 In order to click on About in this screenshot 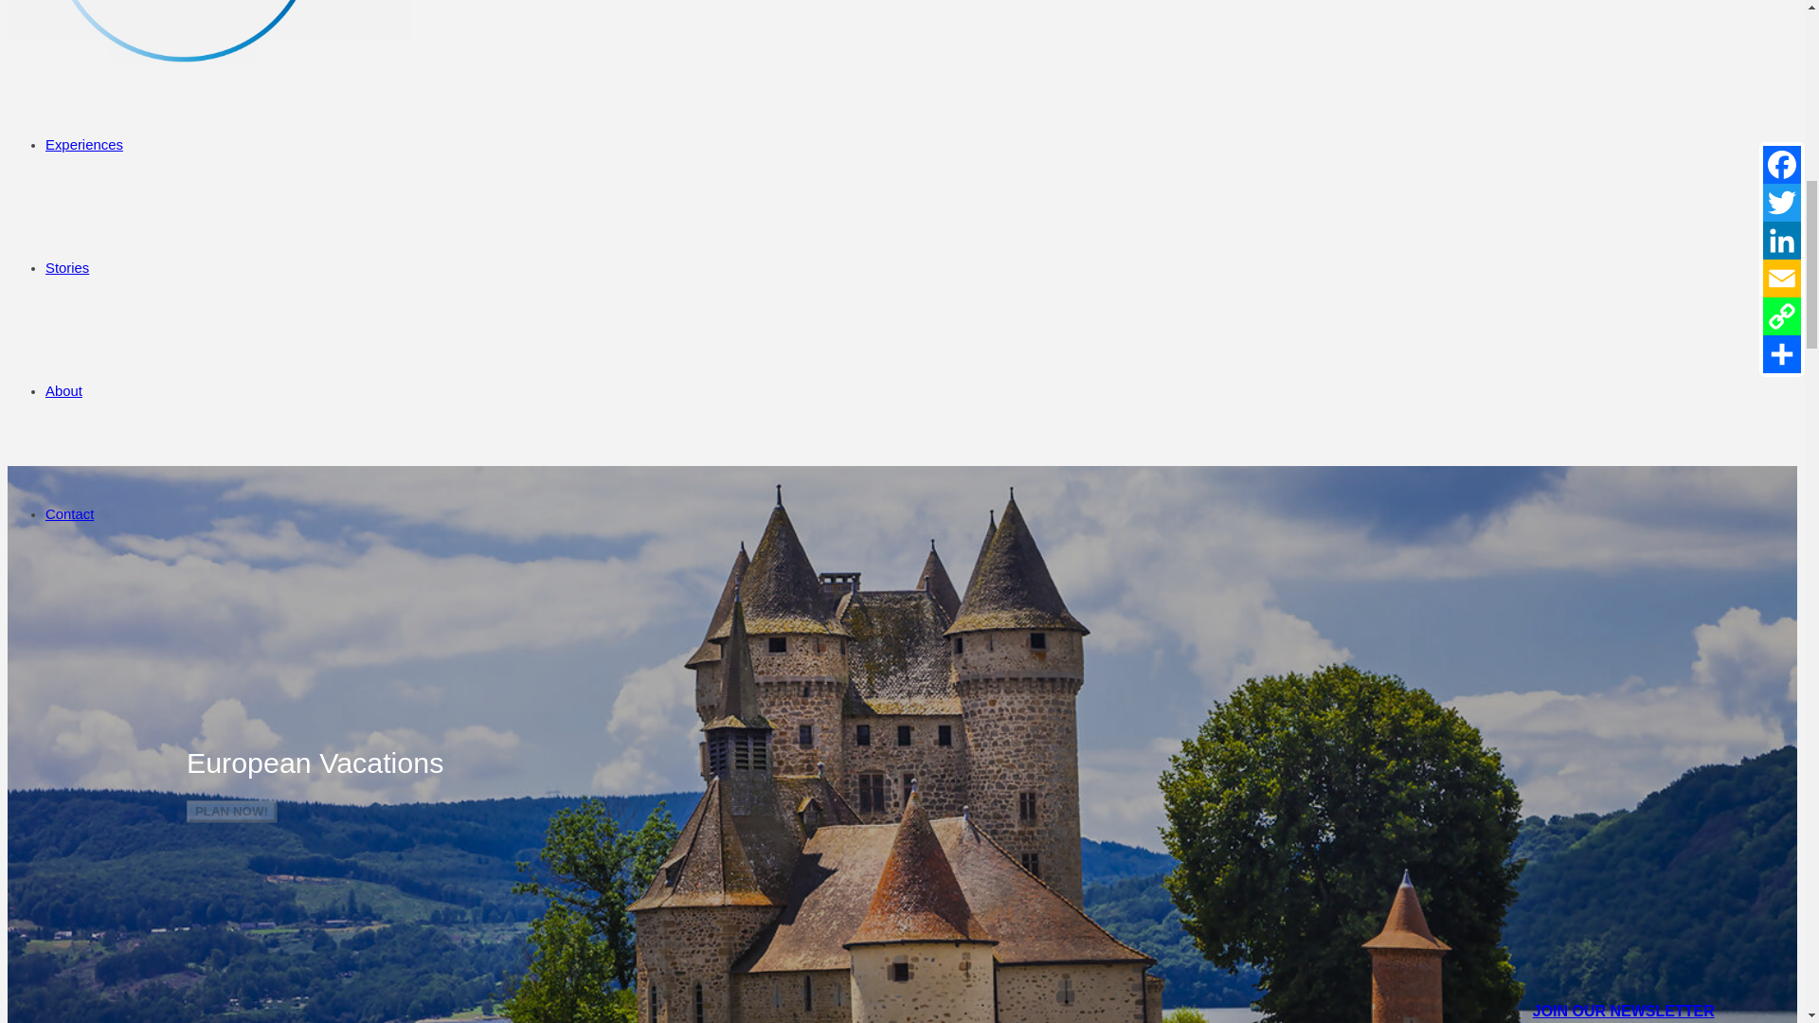, I will do `click(63, 391)`.